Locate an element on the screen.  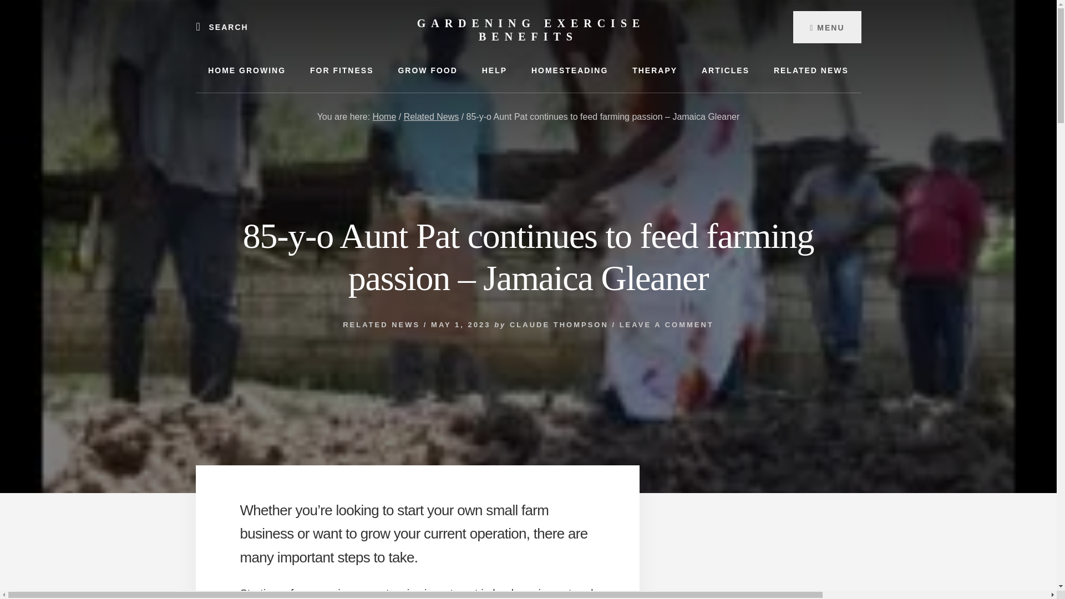
RELATED NEWS is located at coordinates (381, 324).